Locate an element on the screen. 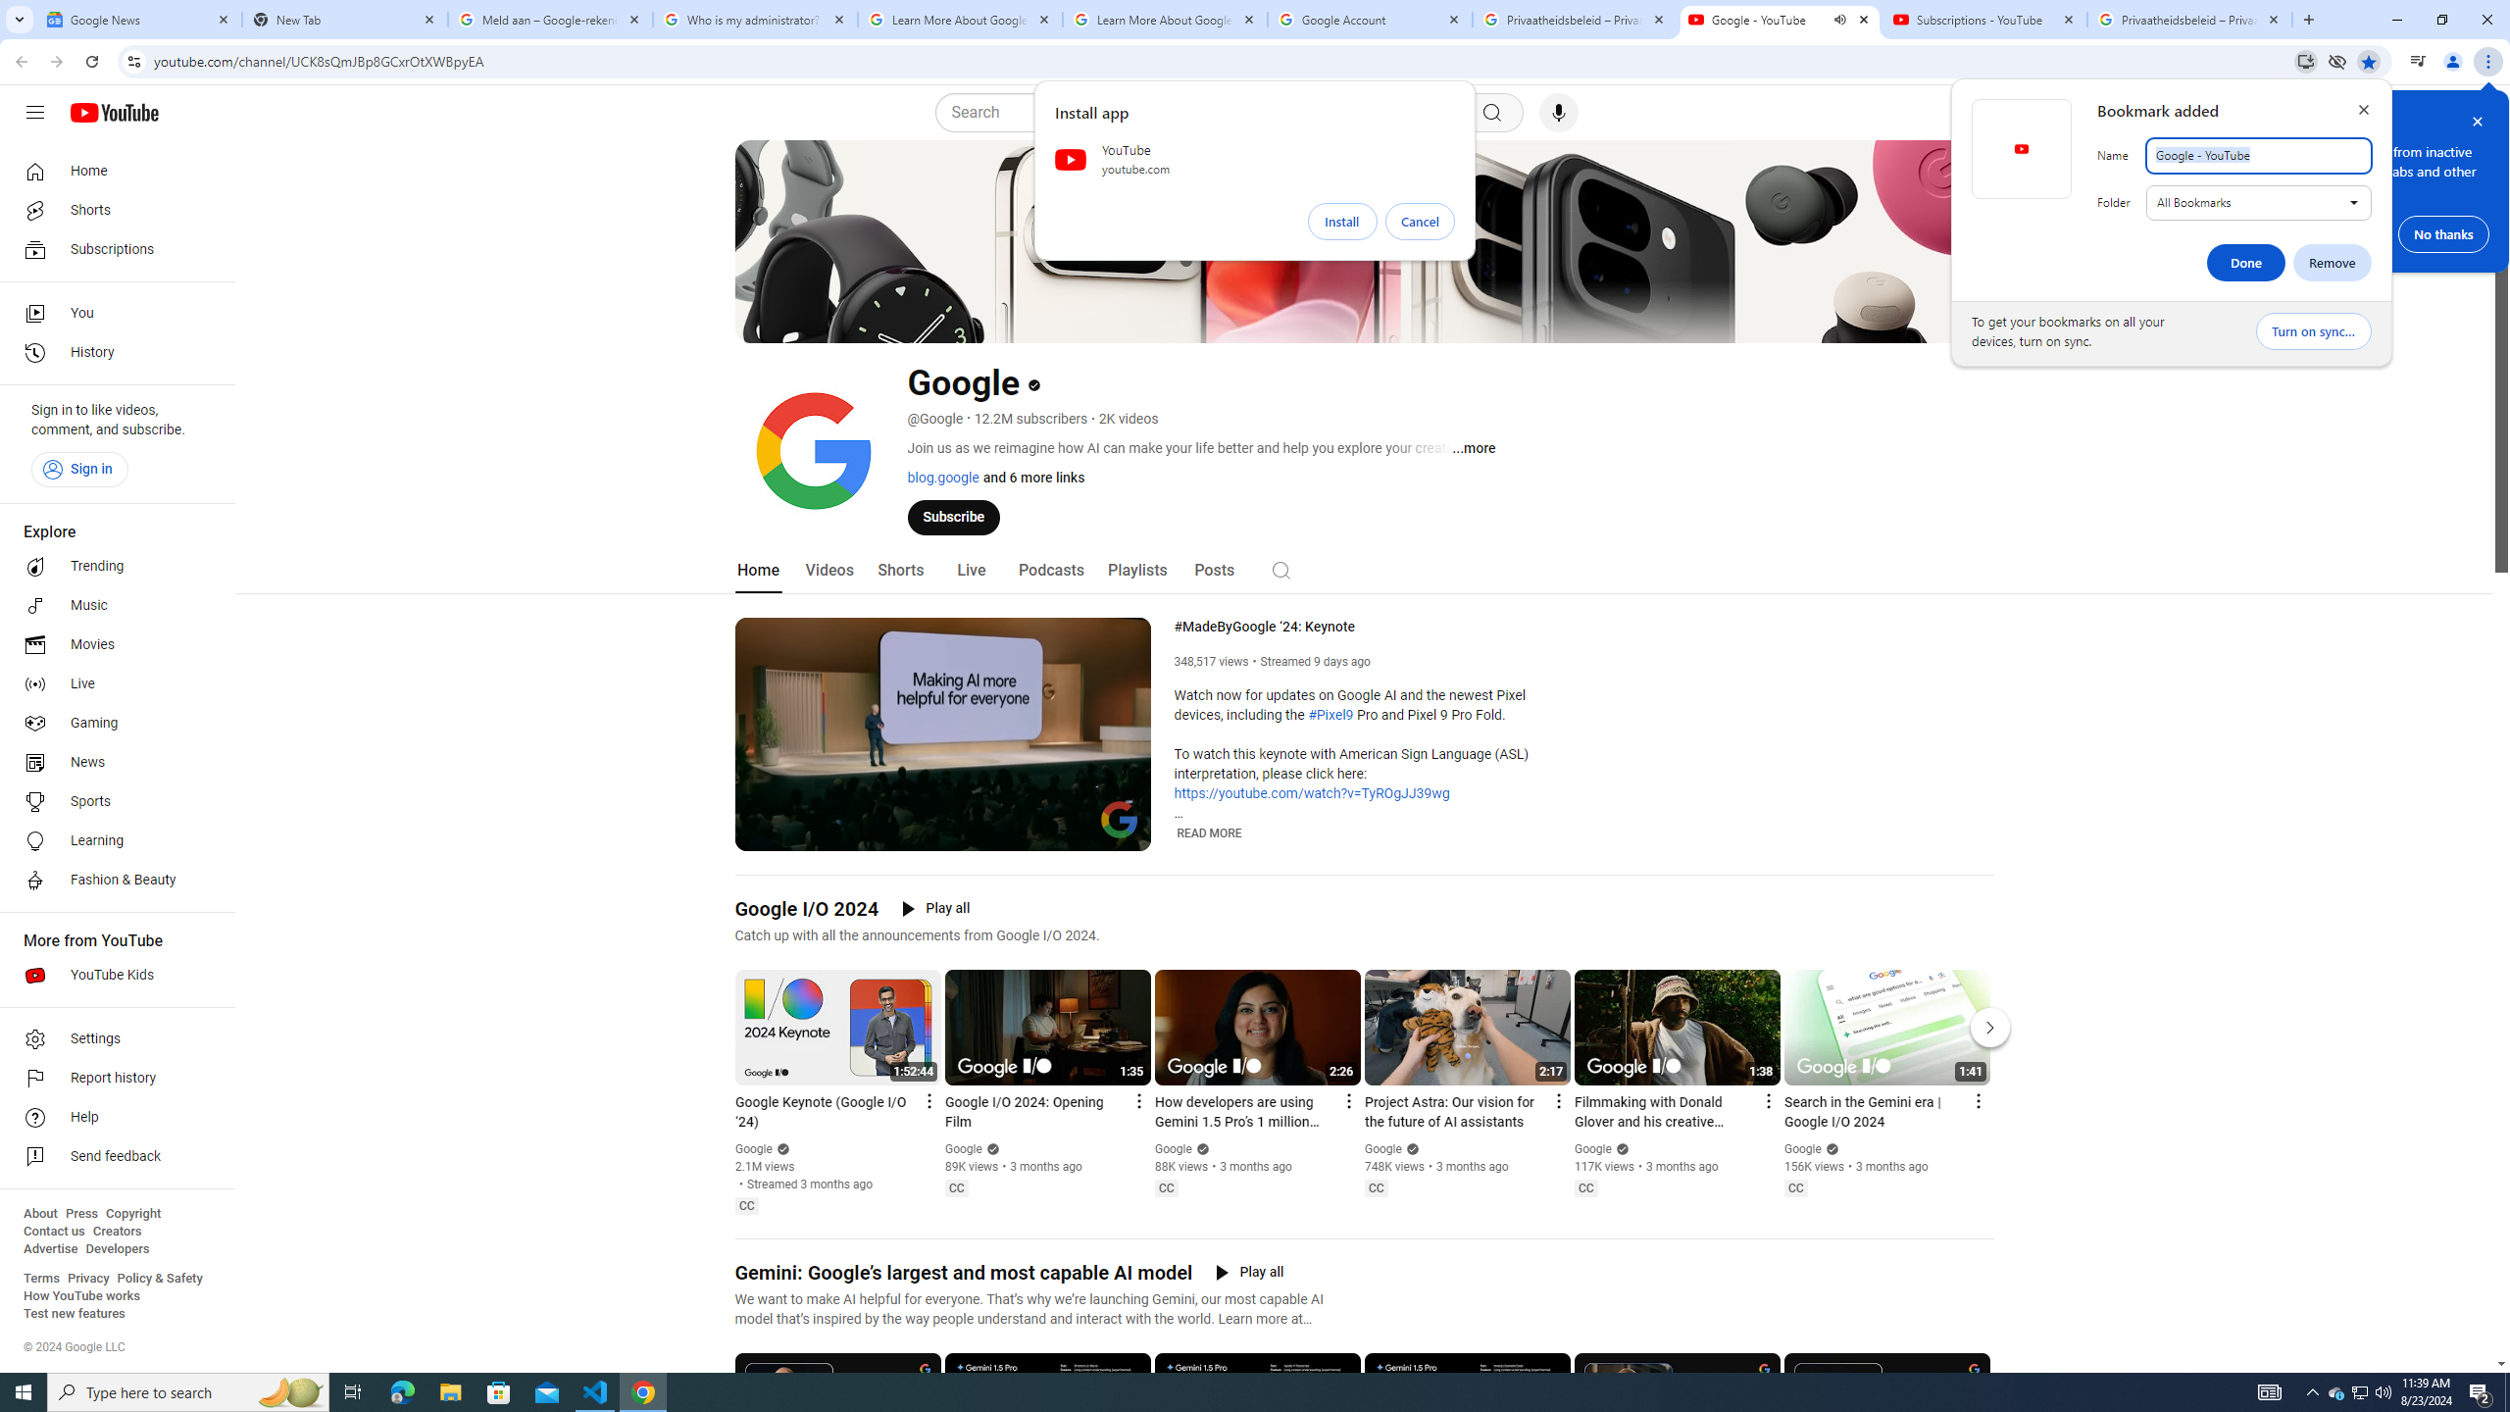 The height and width of the screenshot is (1412, 2510). Podcasts is located at coordinates (1049, 571).